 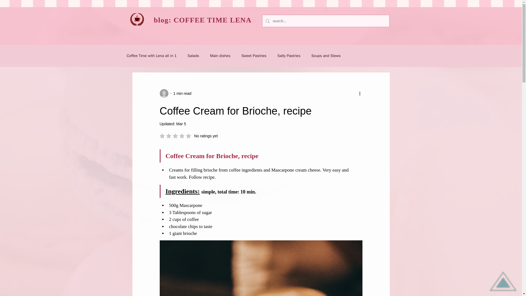 What do you see at coordinates (151, 56) in the screenshot?
I see `Coffee Time with Lena all in 1` at bounding box center [151, 56].